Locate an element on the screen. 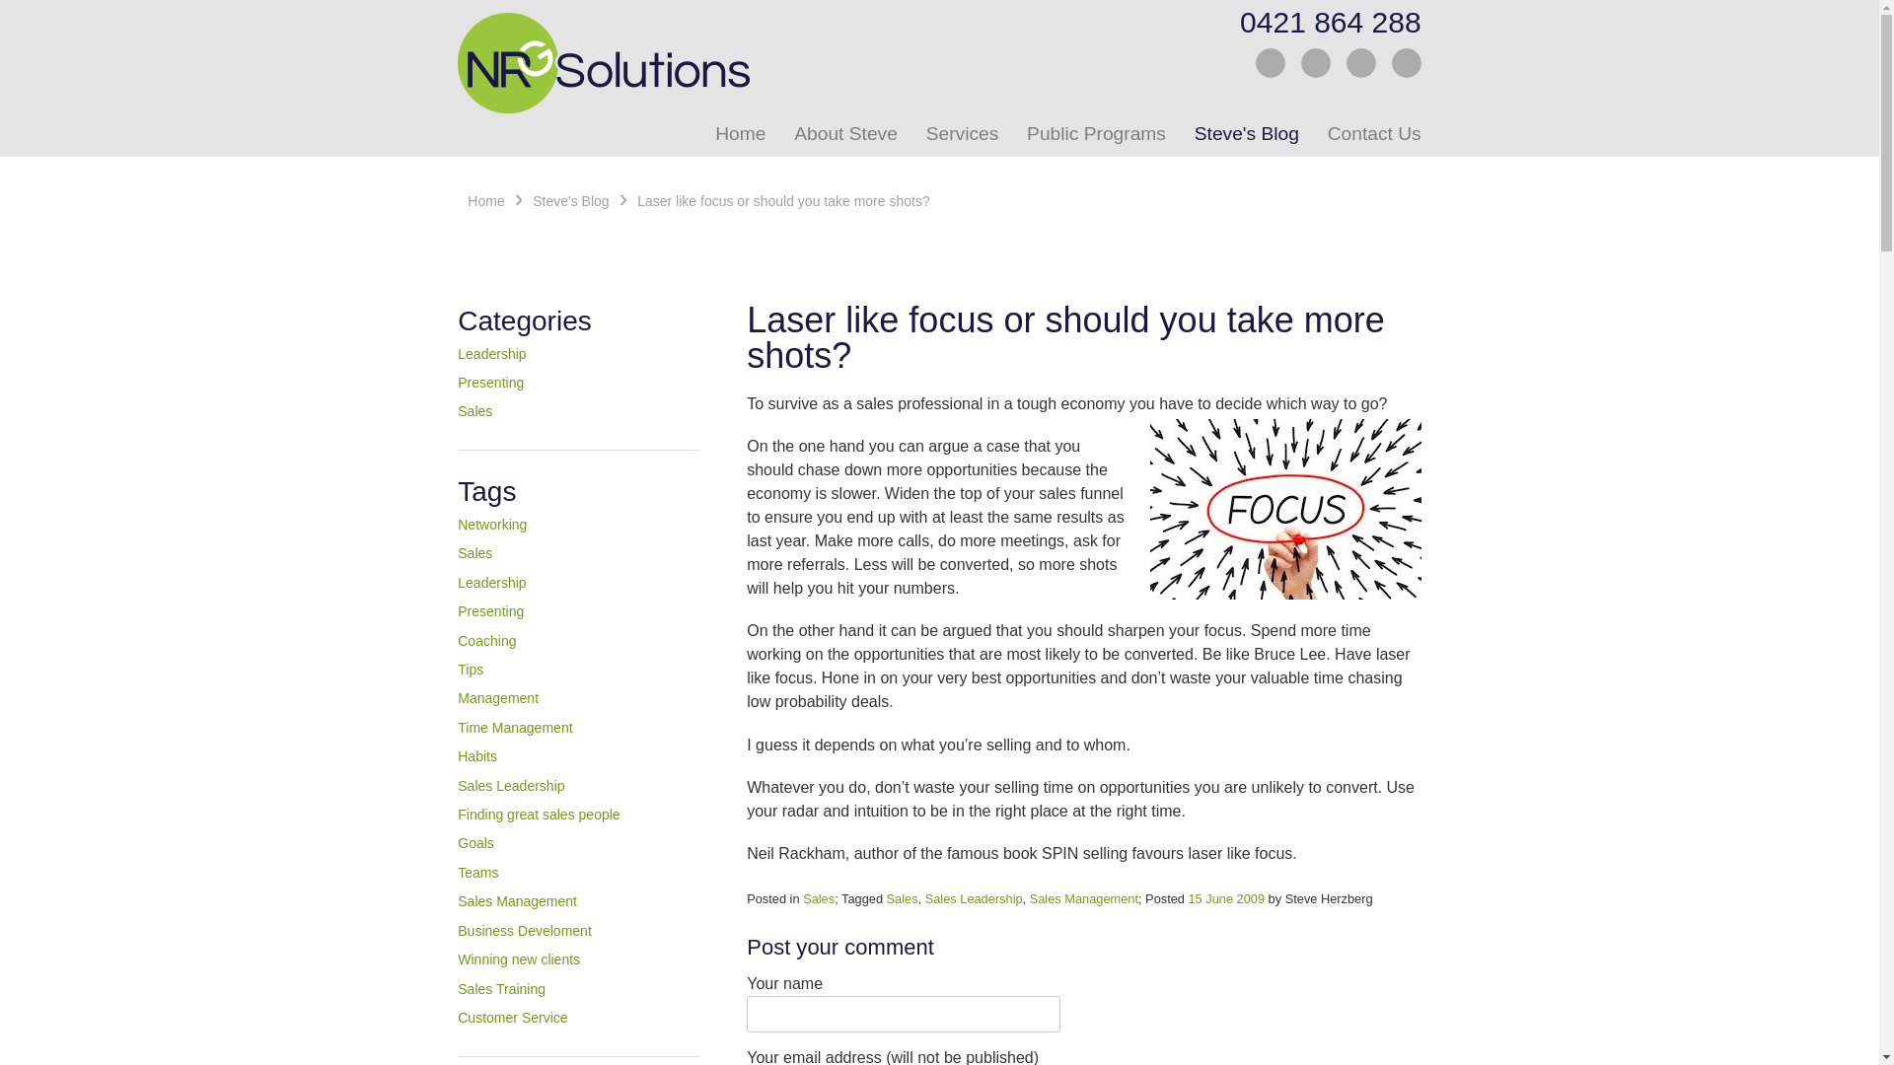 Image resolution: width=1894 pixels, height=1065 pixels. Sales Management is located at coordinates (1084, 899).